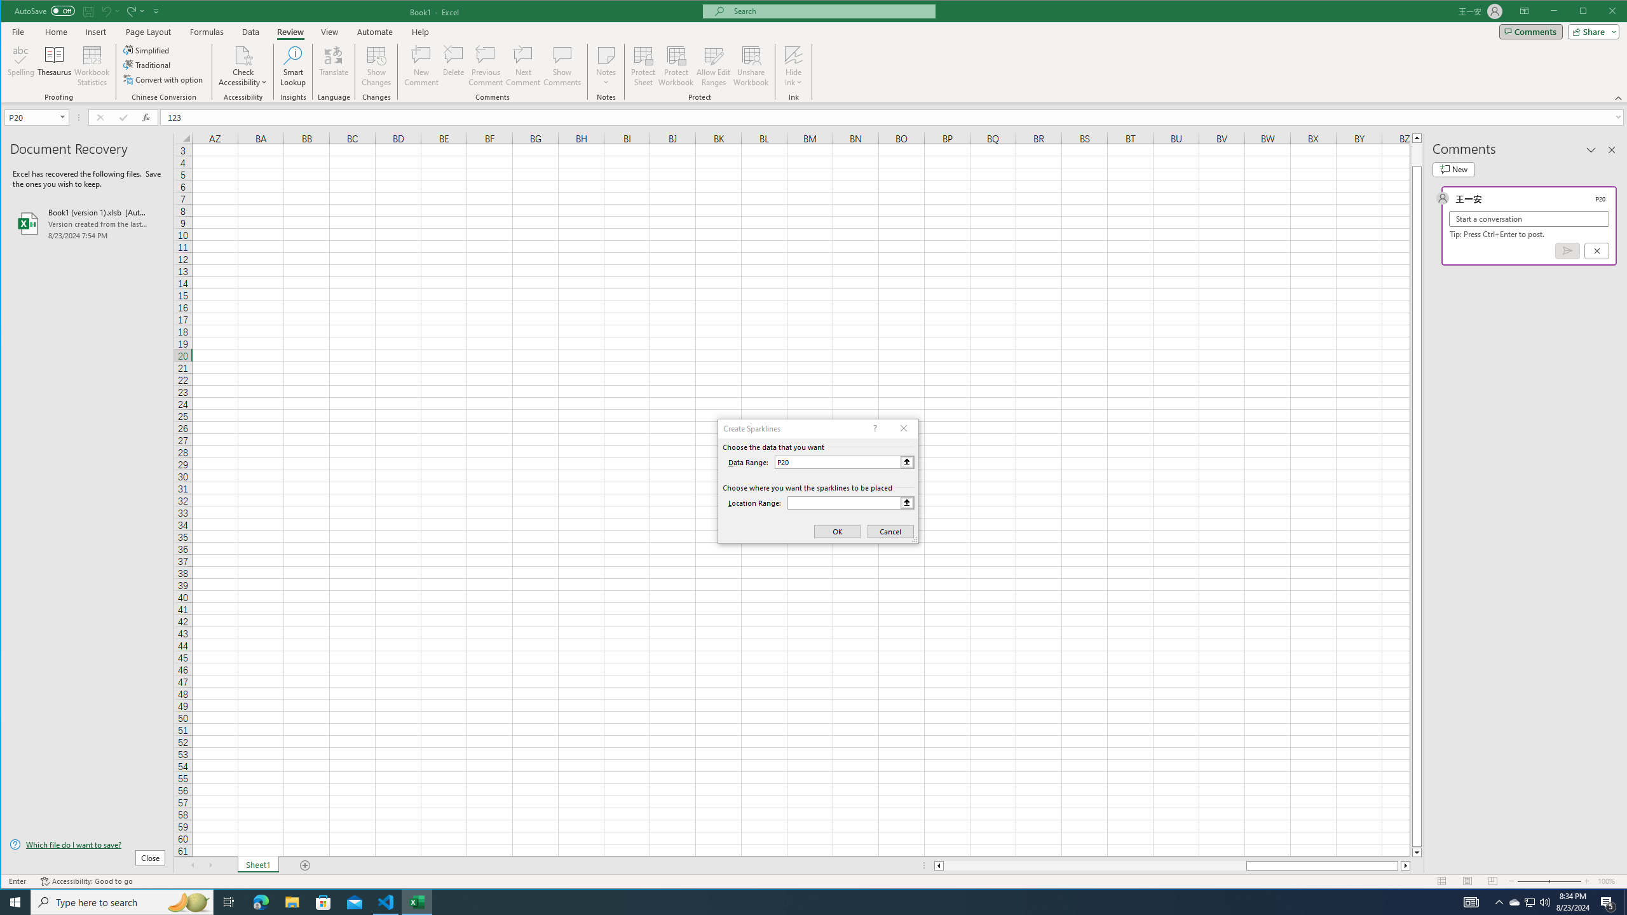 Image resolution: width=1627 pixels, height=915 pixels. Describe the element at coordinates (156, 11) in the screenshot. I see `Customize Quick Access Toolbar` at that location.